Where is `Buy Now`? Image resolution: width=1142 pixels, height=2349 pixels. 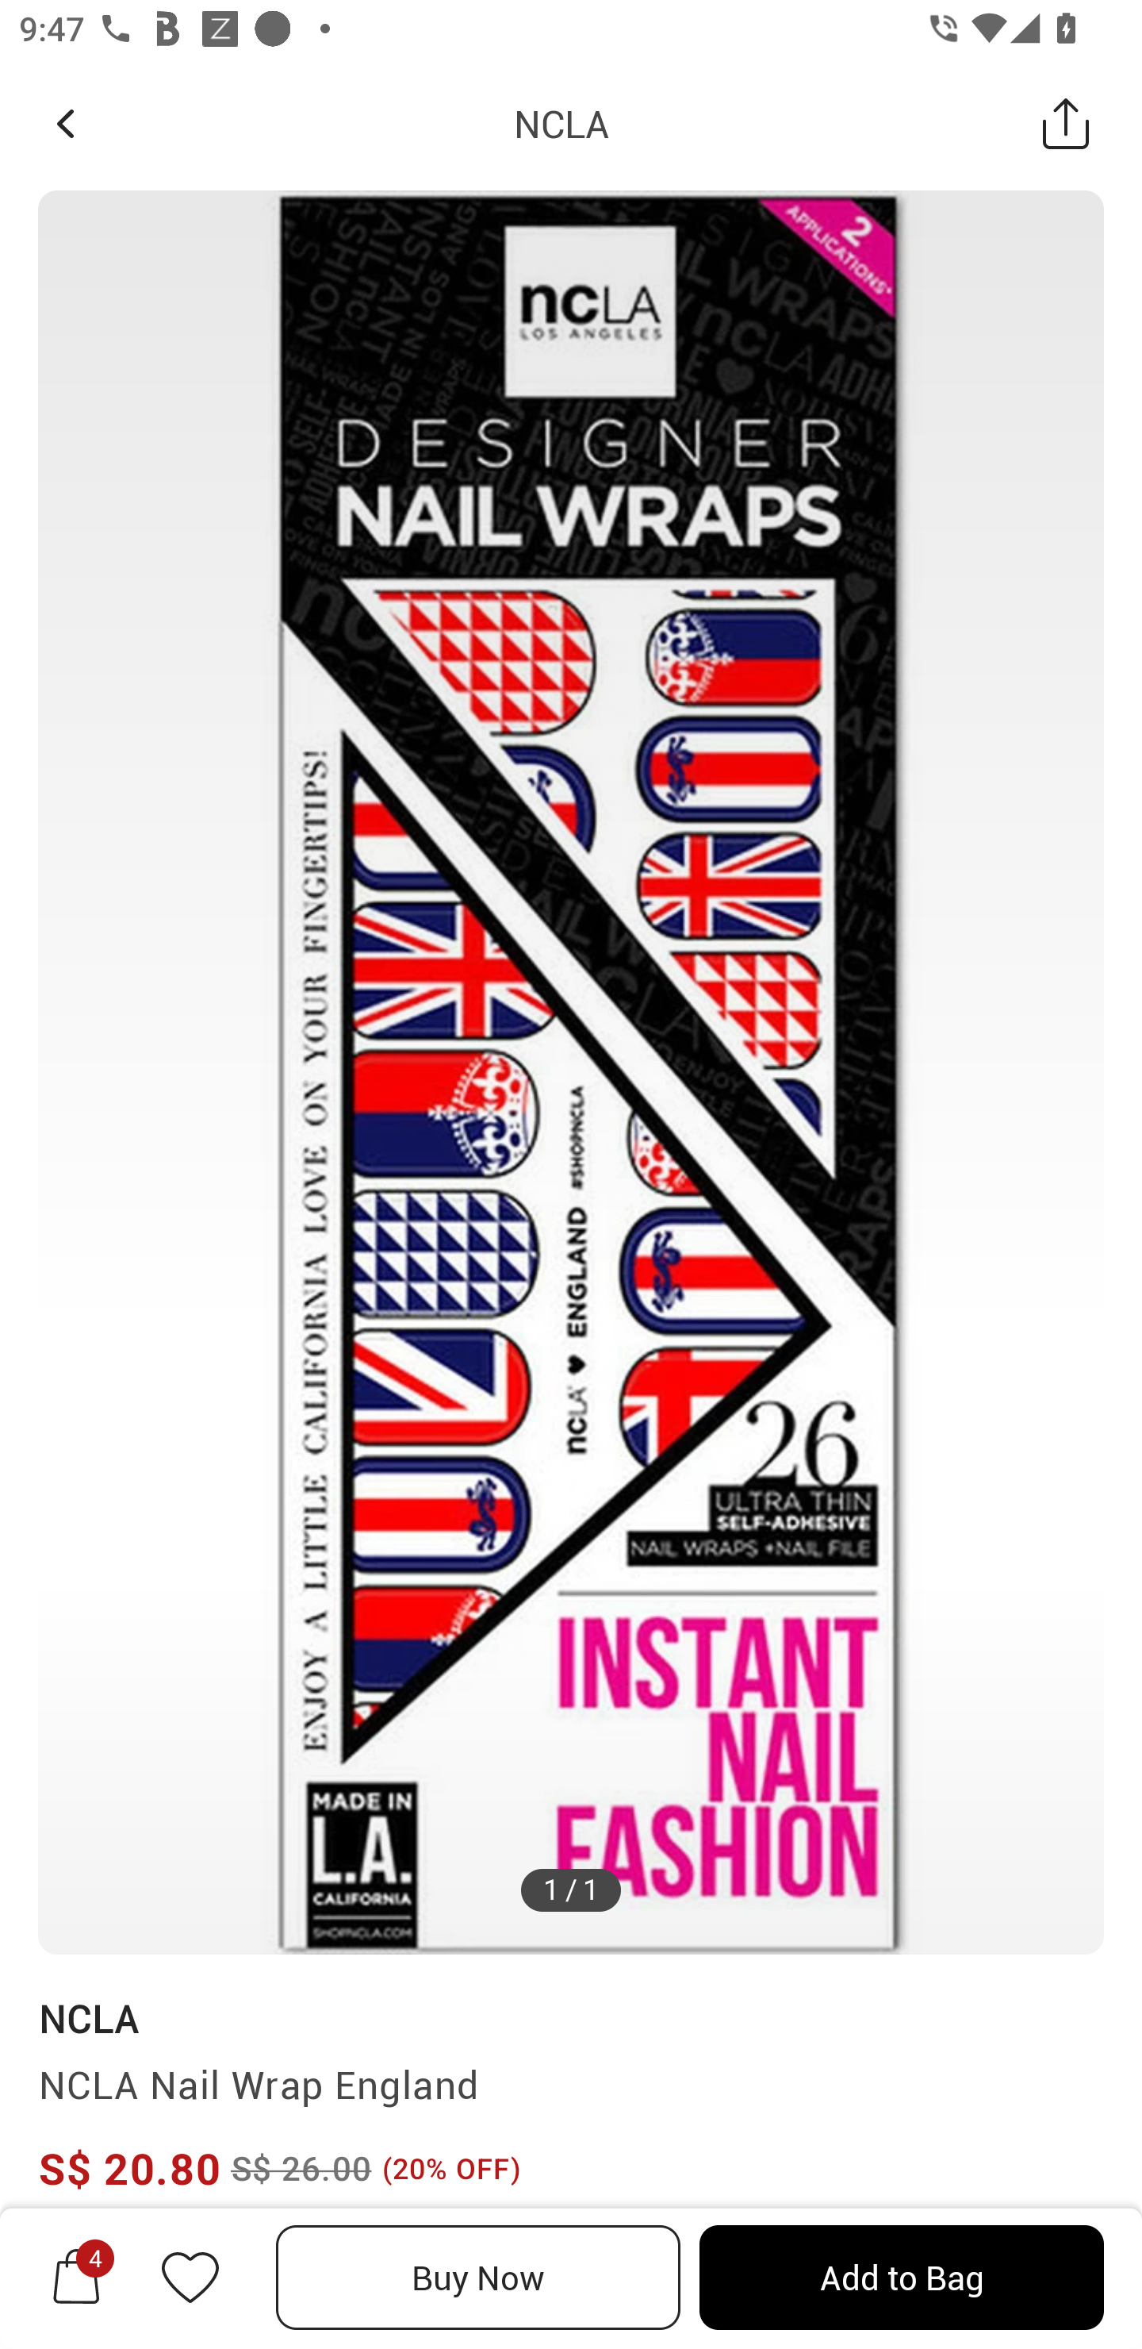 Buy Now is located at coordinates (478, 2278).